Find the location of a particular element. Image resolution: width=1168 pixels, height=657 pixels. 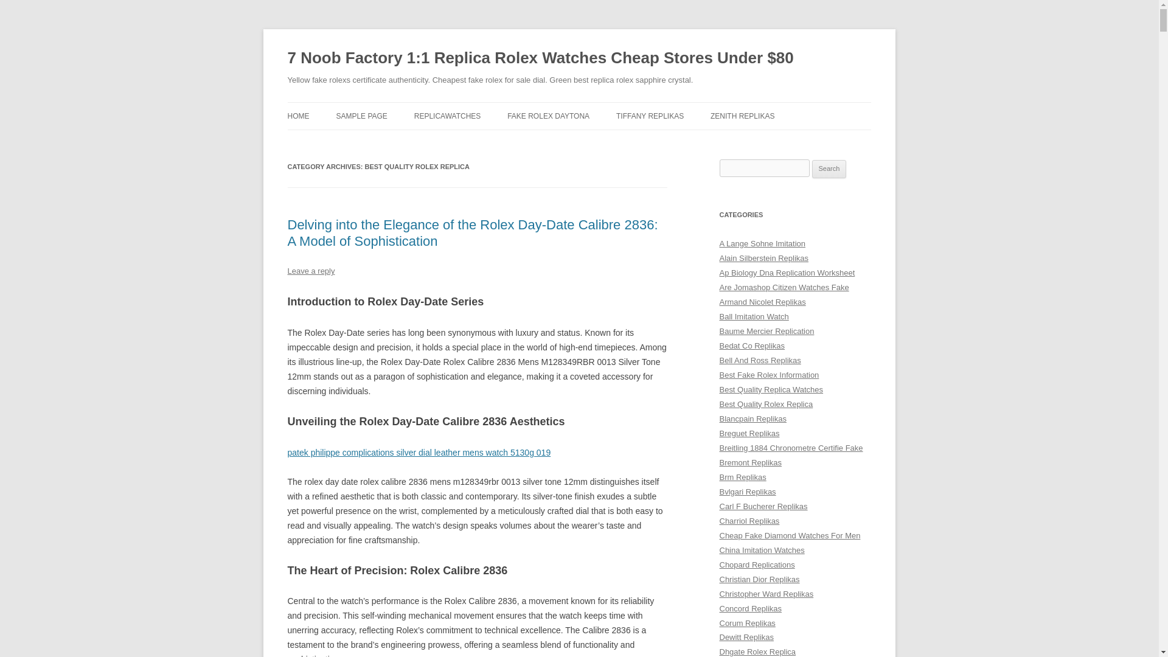

ZENITH REPLIKAS is located at coordinates (742, 116).